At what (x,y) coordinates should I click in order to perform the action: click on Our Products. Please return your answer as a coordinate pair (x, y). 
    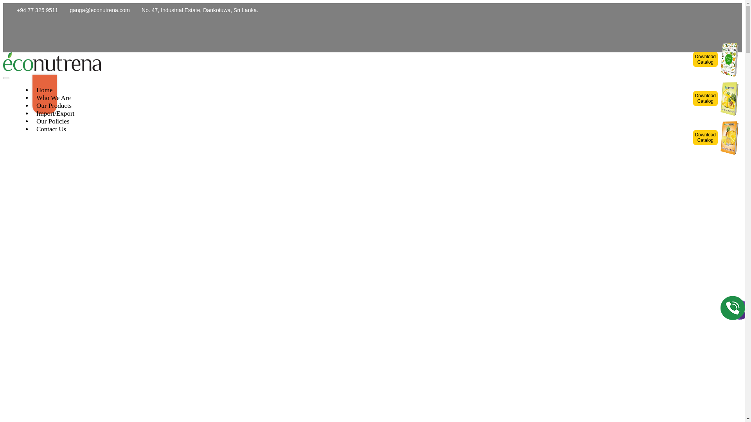
    Looking at the image, I should click on (717, 59).